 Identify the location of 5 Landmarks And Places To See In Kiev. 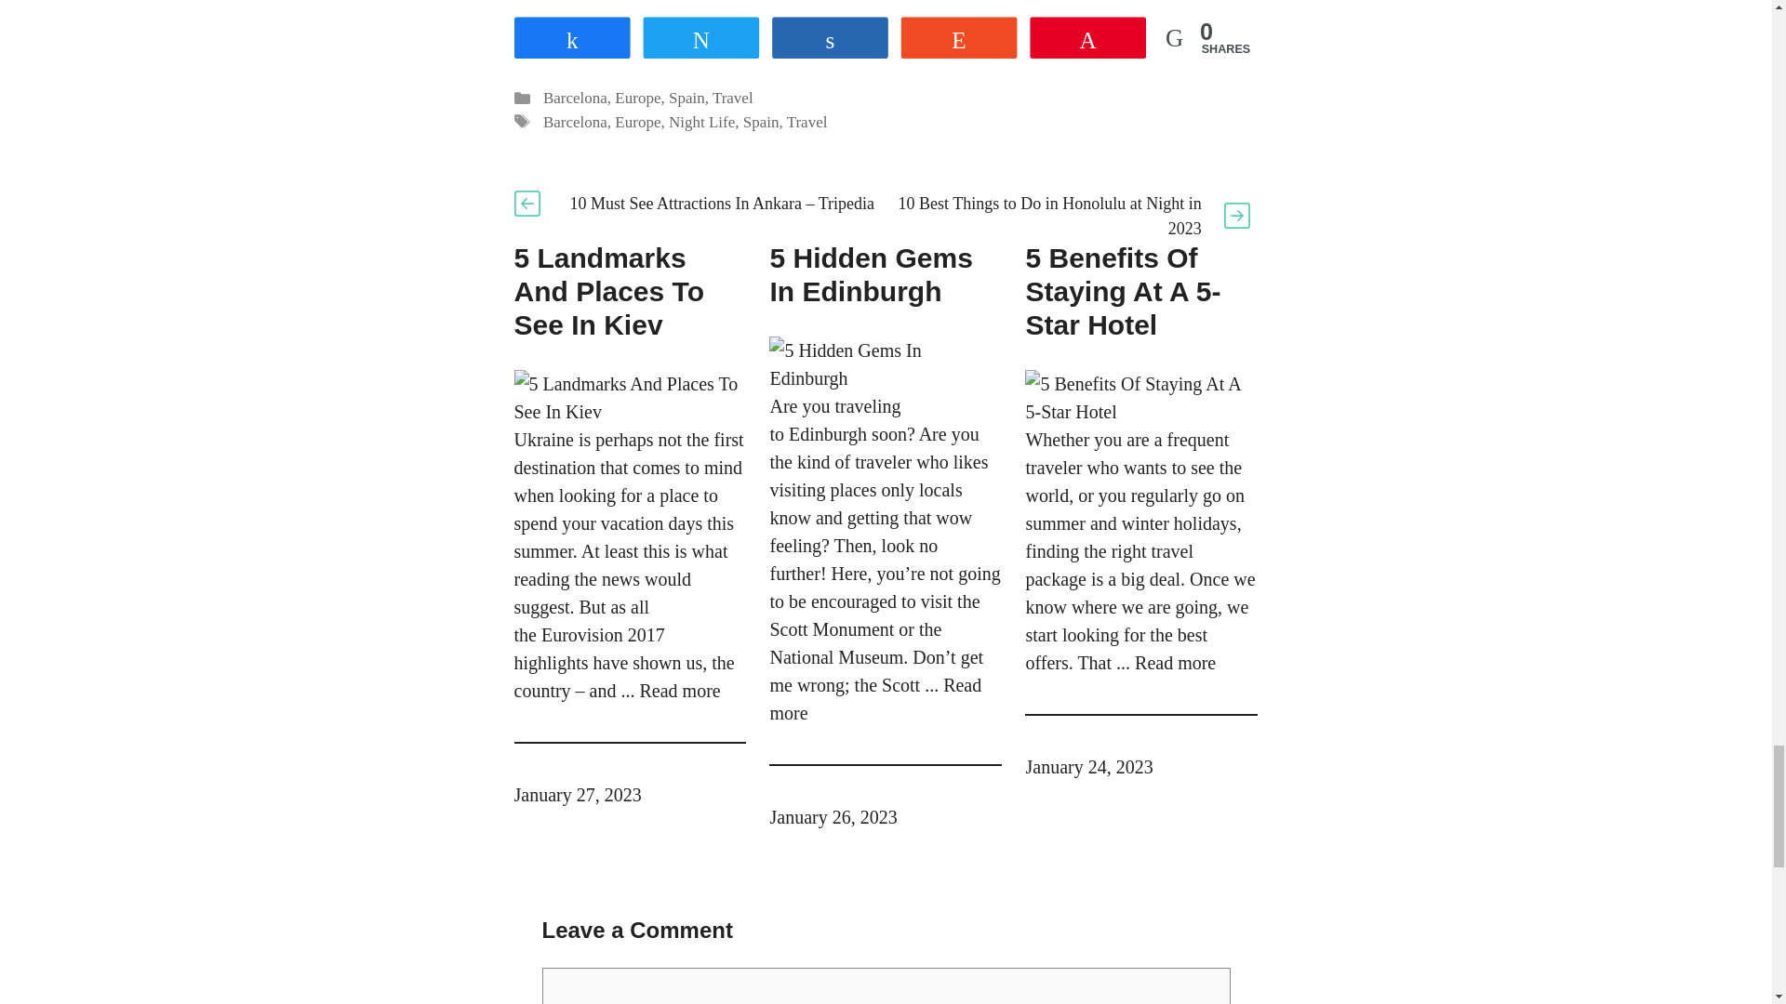
(679, 690).